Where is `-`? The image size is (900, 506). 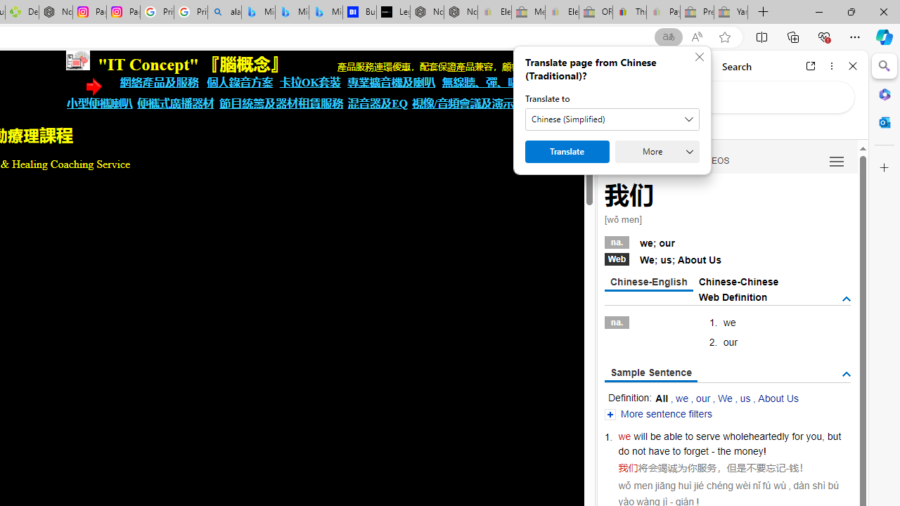 - is located at coordinates (787, 468).